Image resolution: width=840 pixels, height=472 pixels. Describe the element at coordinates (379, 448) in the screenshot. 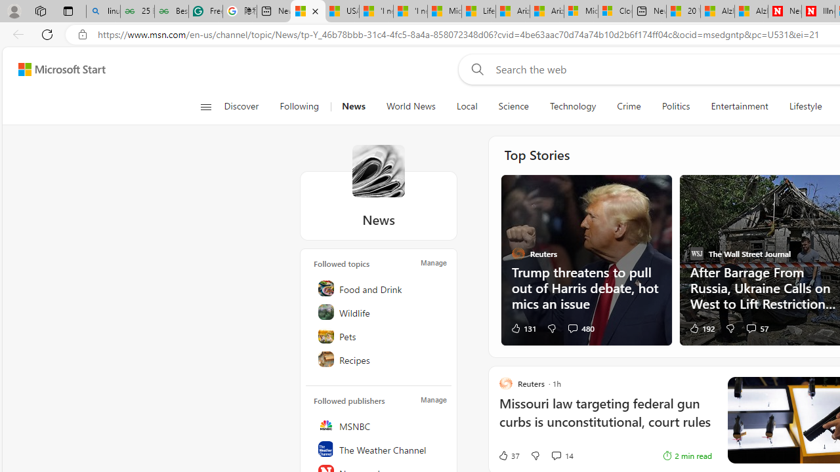

I see `The Weather Channel` at that location.